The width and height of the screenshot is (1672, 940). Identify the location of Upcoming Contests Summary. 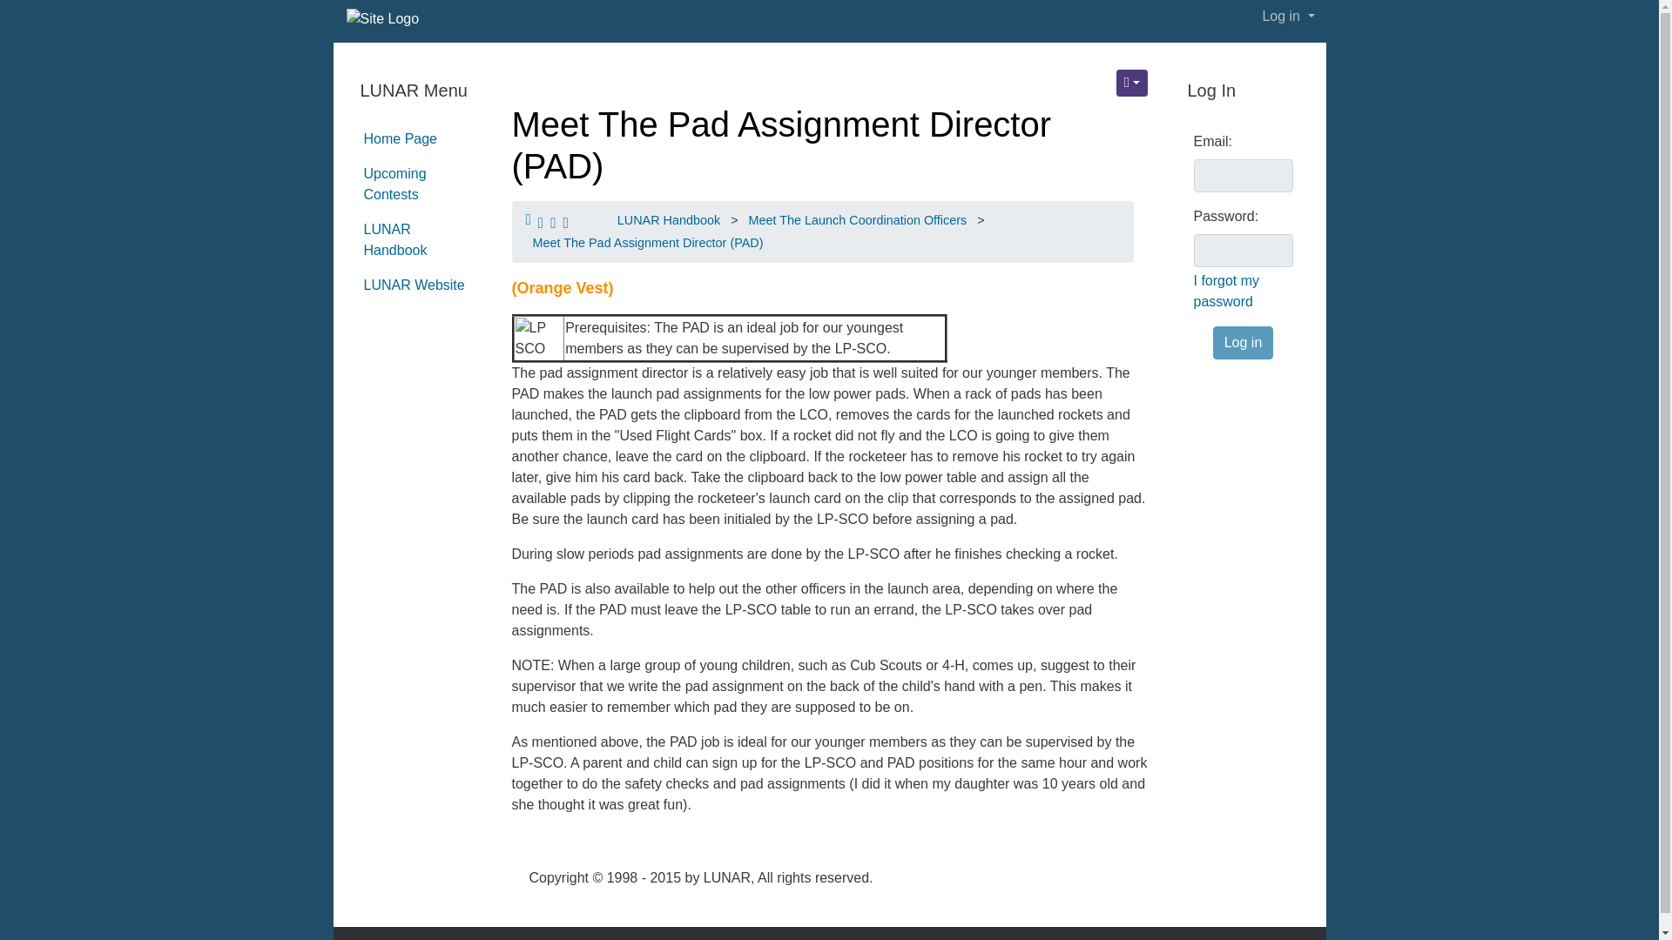
(395, 185).